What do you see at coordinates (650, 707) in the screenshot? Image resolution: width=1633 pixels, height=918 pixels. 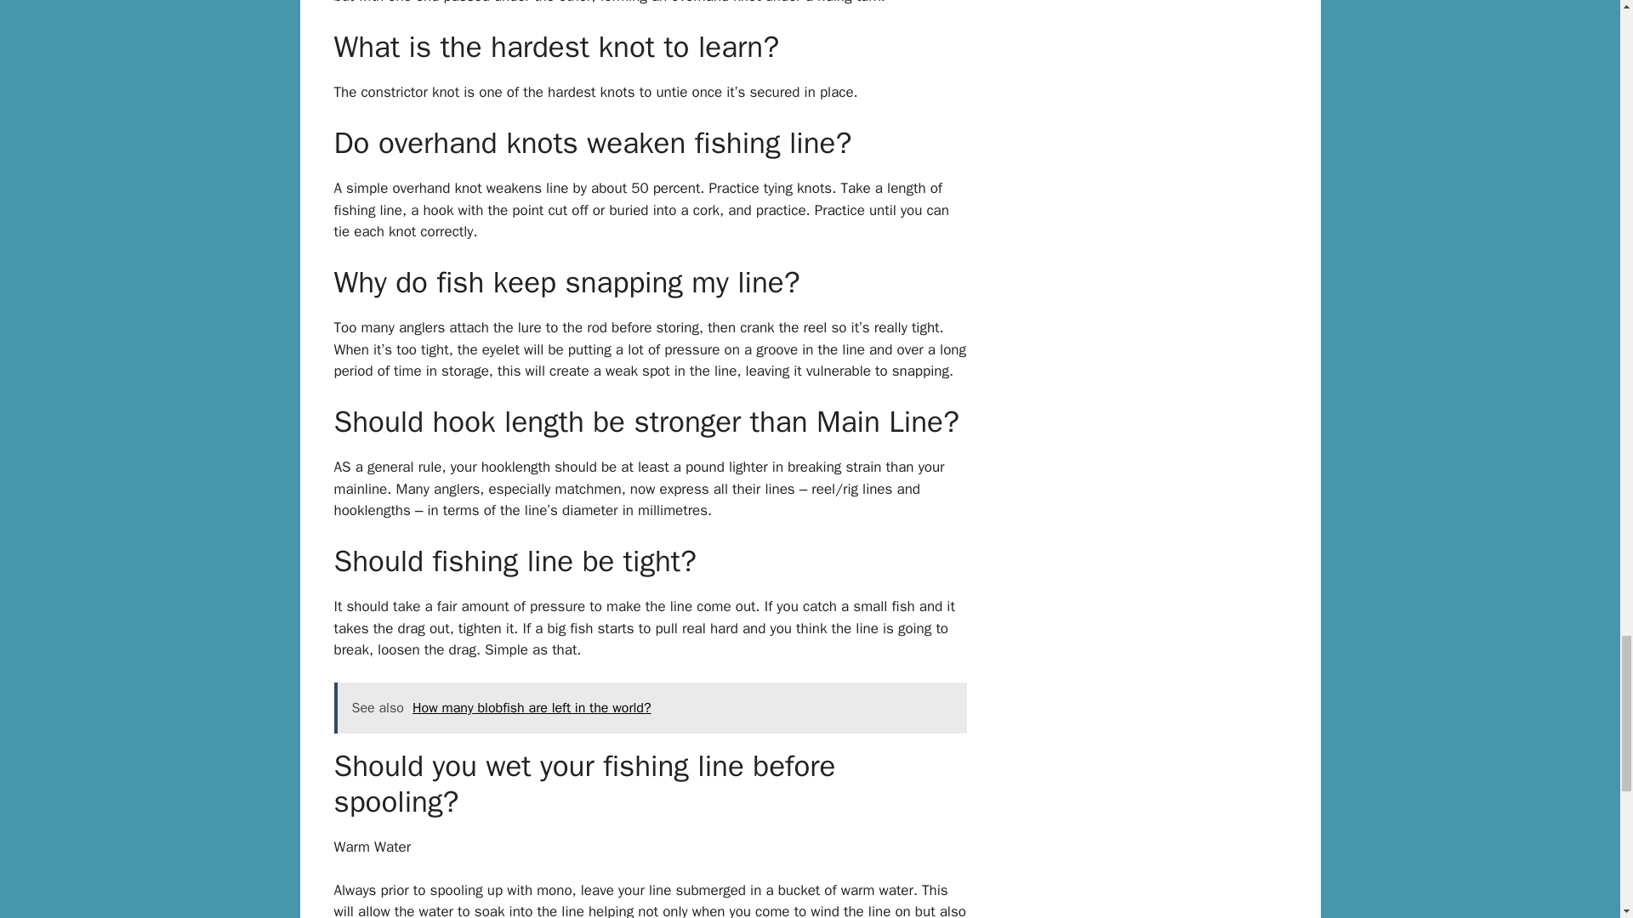 I see `See also  How many blobfish are left in the world?` at bounding box center [650, 707].